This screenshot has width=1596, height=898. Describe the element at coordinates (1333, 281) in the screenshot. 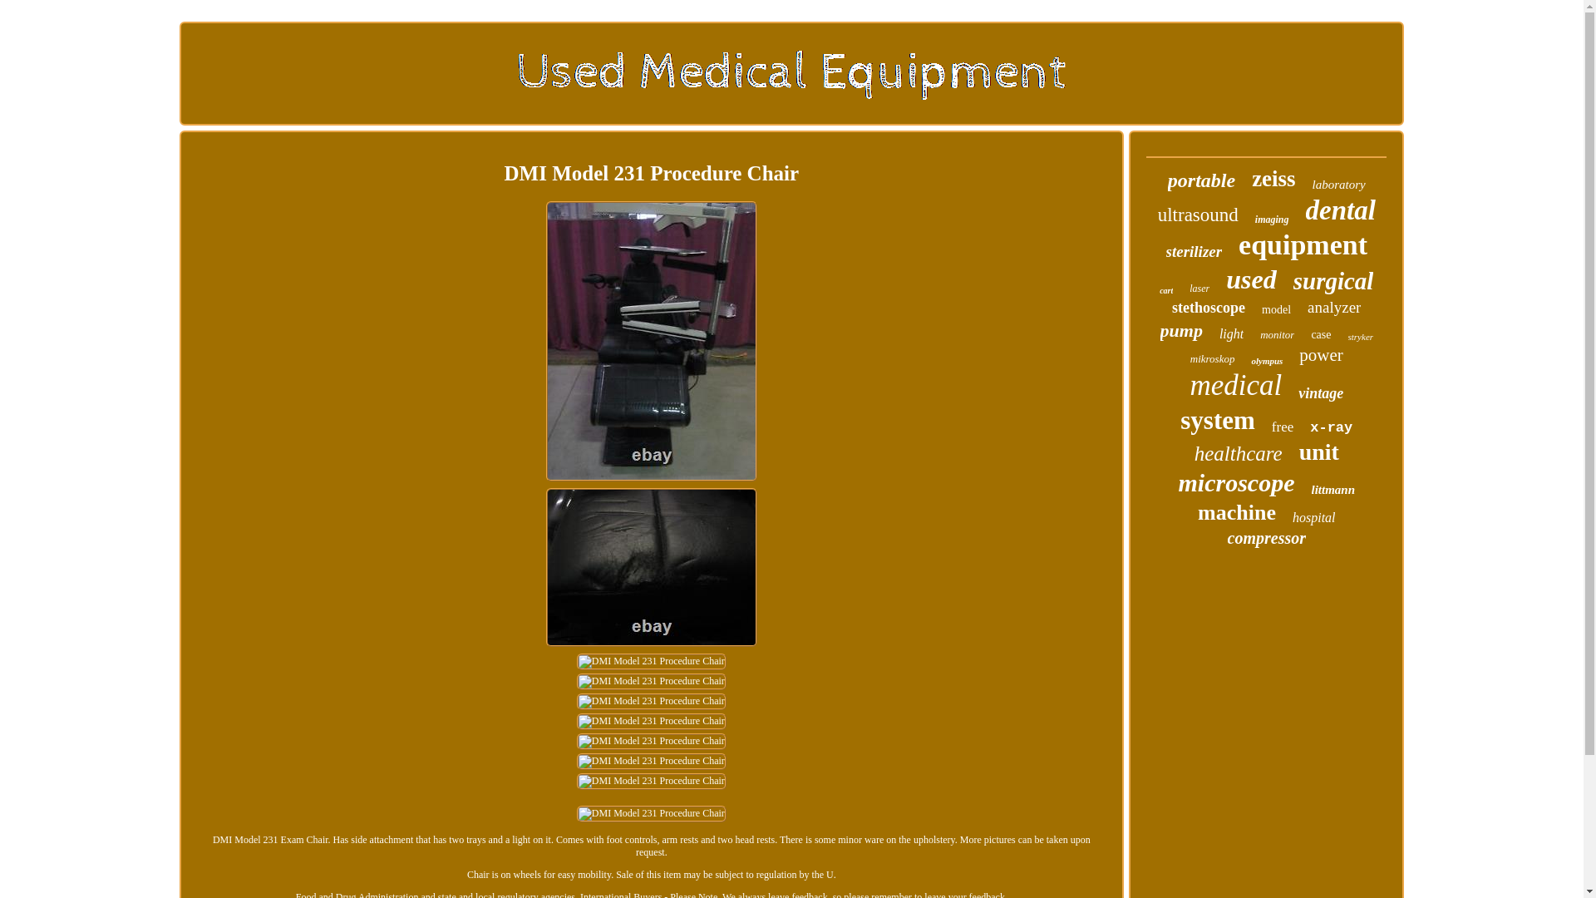

I see `surgical` at that location.